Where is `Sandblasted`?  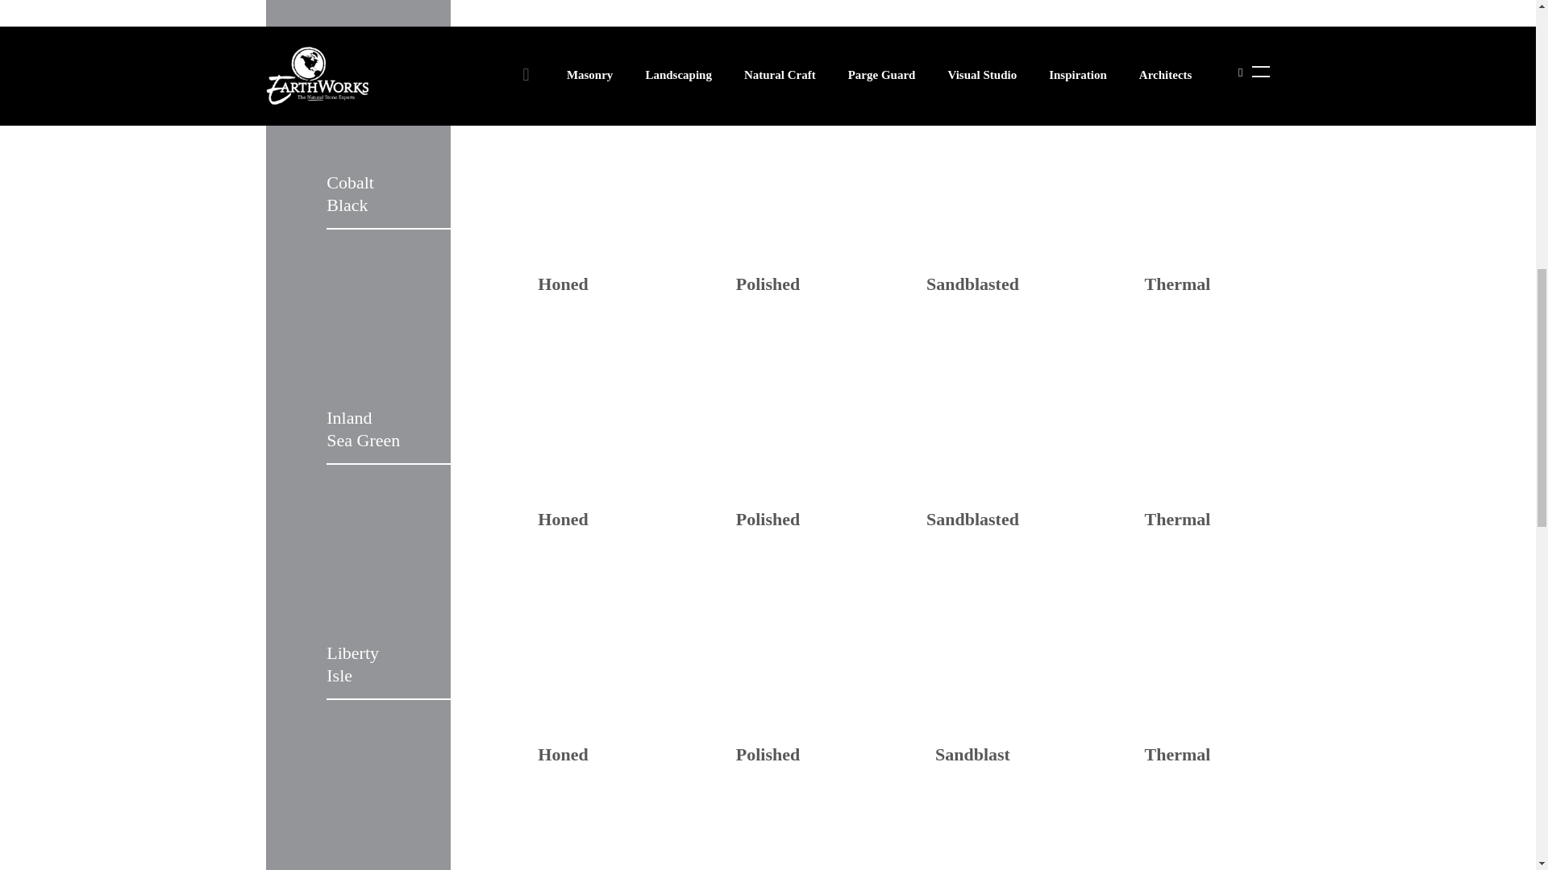 Sandblasted is located at coordinates (972, 27).